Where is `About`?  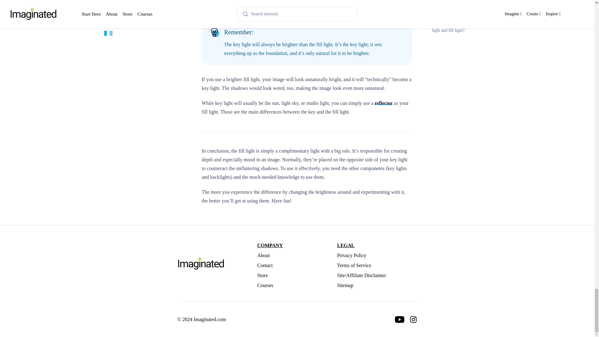 About is located at coordinates (297, 255).